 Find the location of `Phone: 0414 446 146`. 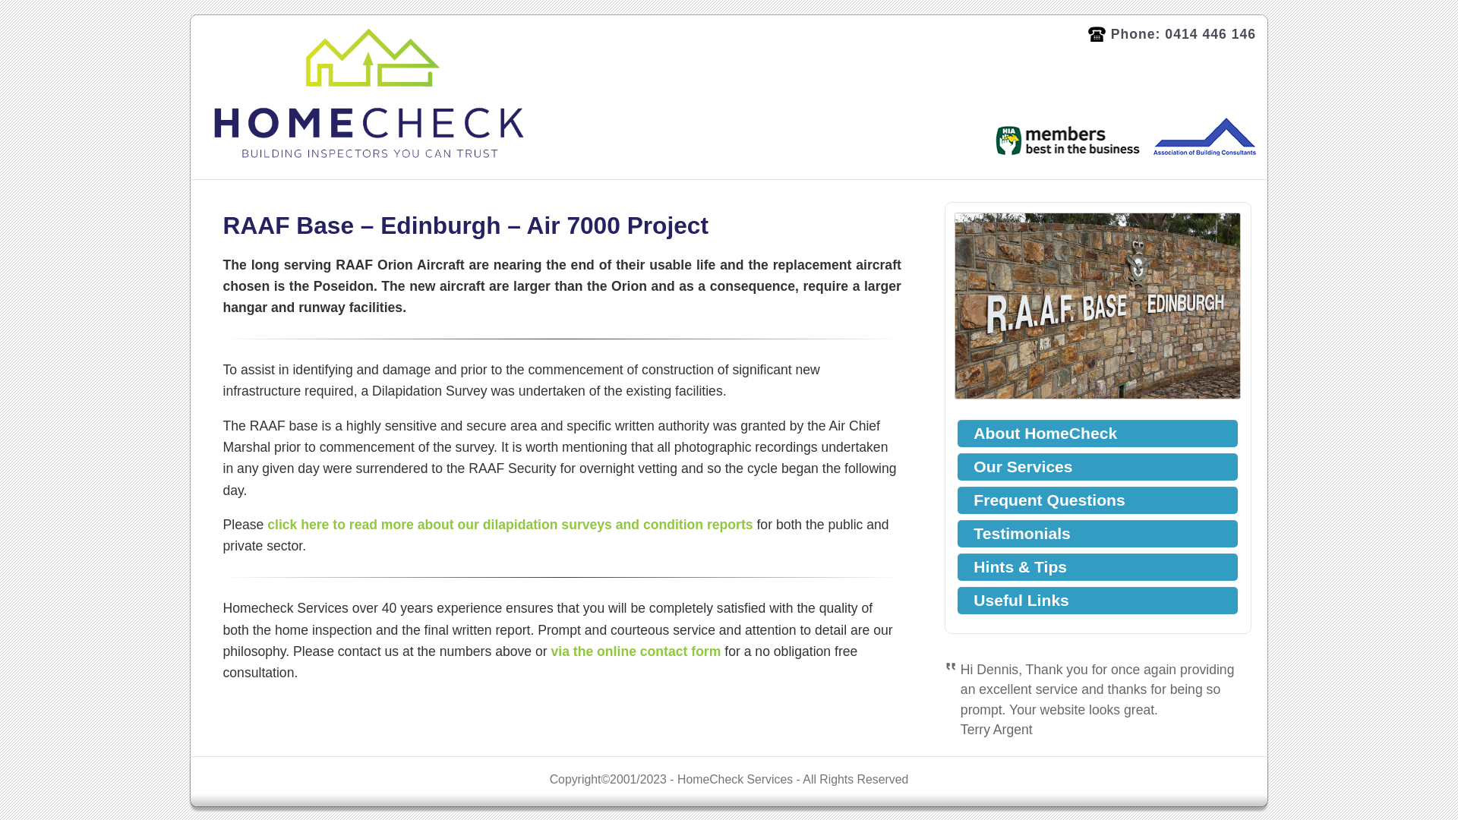

Phone: 0414 446 146 is located at coordinates (1172, 35).